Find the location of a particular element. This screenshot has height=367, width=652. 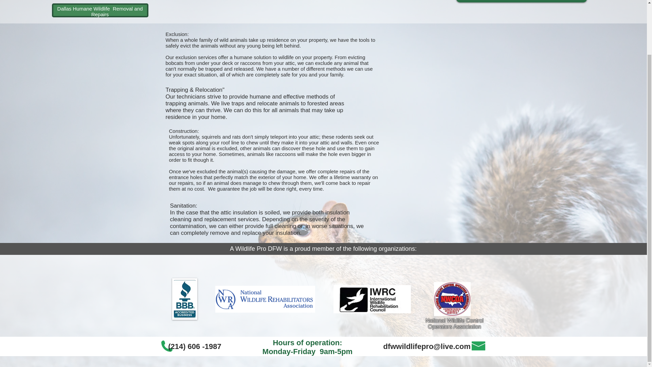

Dallas Humane Wildlife  Removal and Repairs is located at coordinates (100, 12).